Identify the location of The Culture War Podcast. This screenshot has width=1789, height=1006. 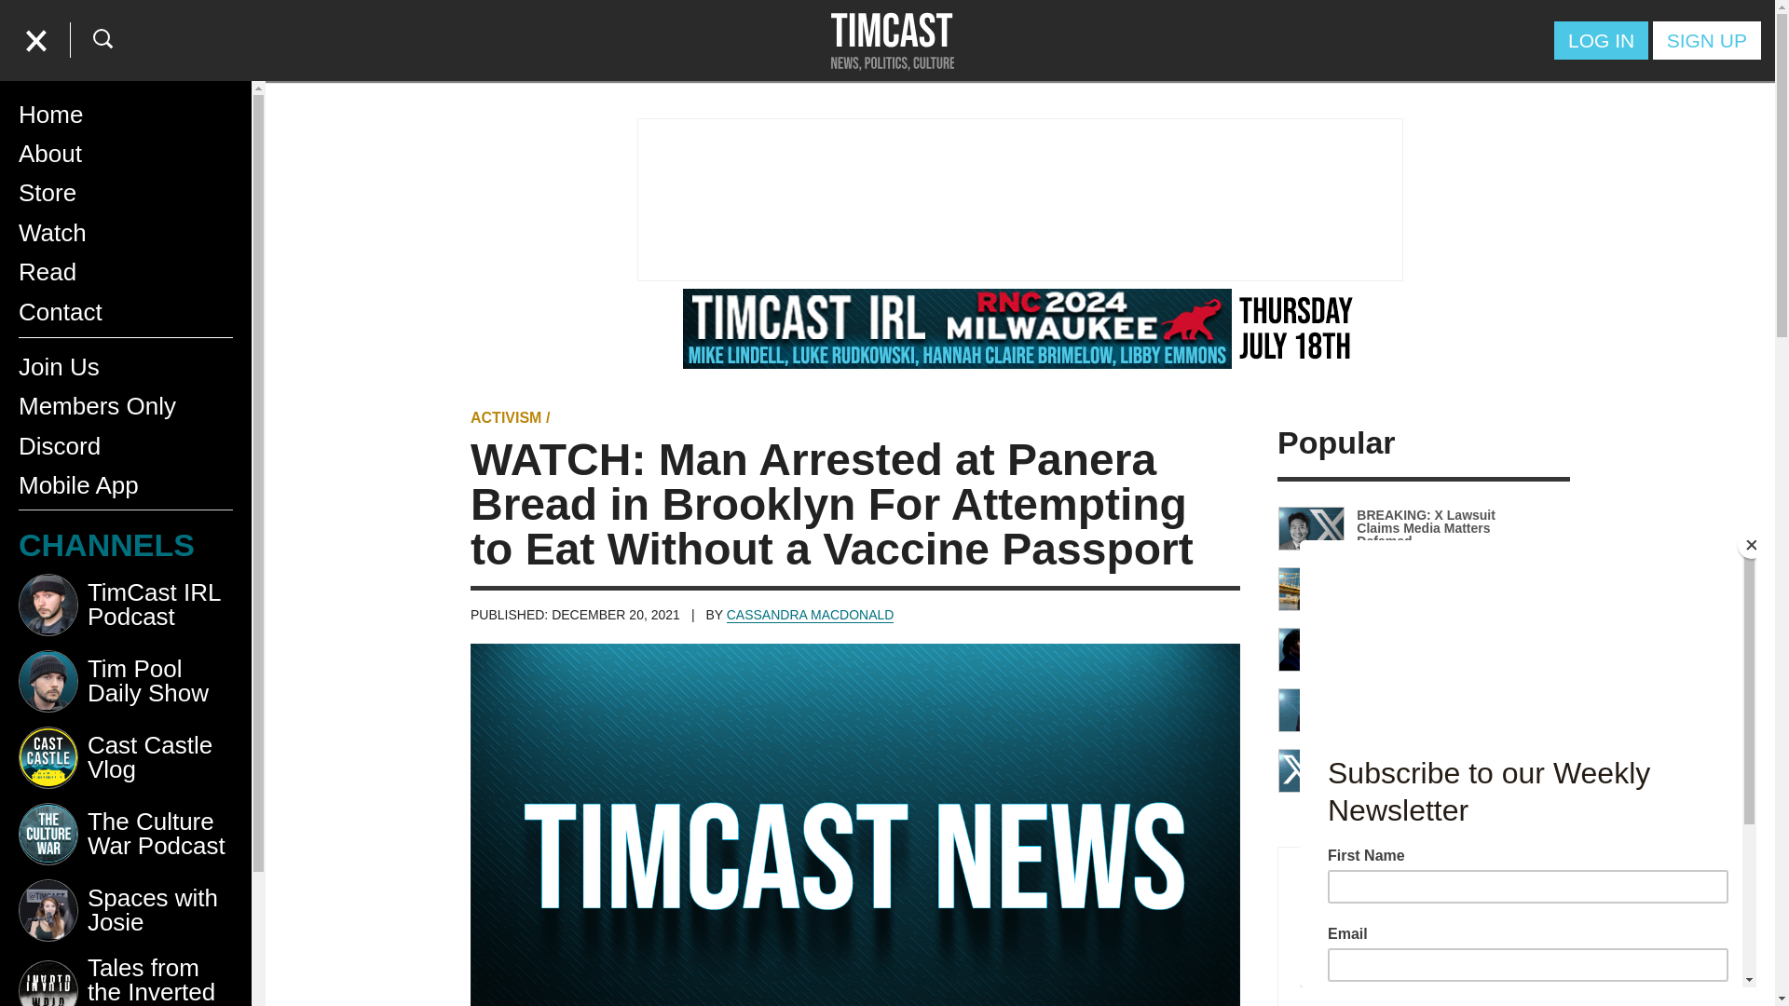
(125, 840).